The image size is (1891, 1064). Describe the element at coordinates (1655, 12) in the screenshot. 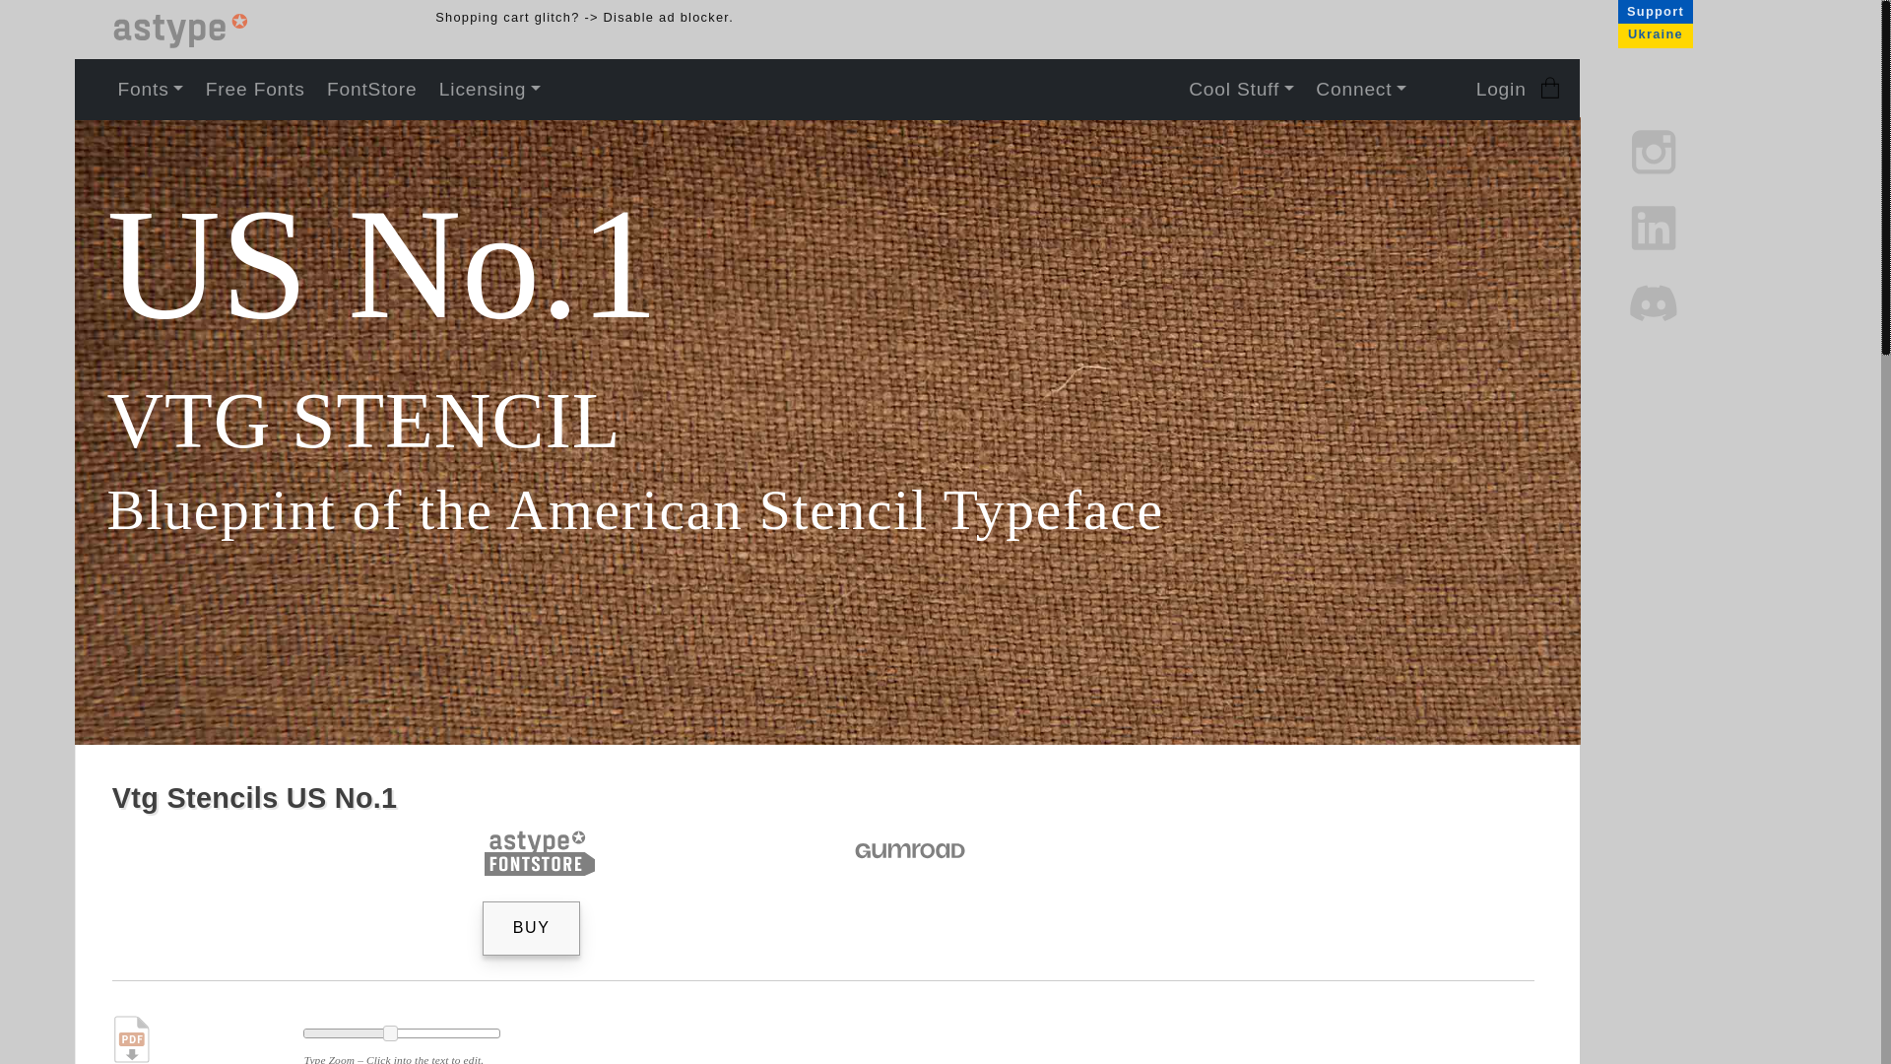

I see `Support` at that location.